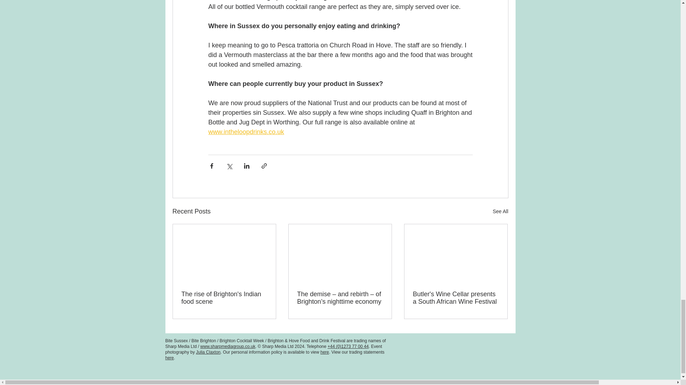 The image size is (686, 385). I want to click on Julia Claxton, so click(209, 352).